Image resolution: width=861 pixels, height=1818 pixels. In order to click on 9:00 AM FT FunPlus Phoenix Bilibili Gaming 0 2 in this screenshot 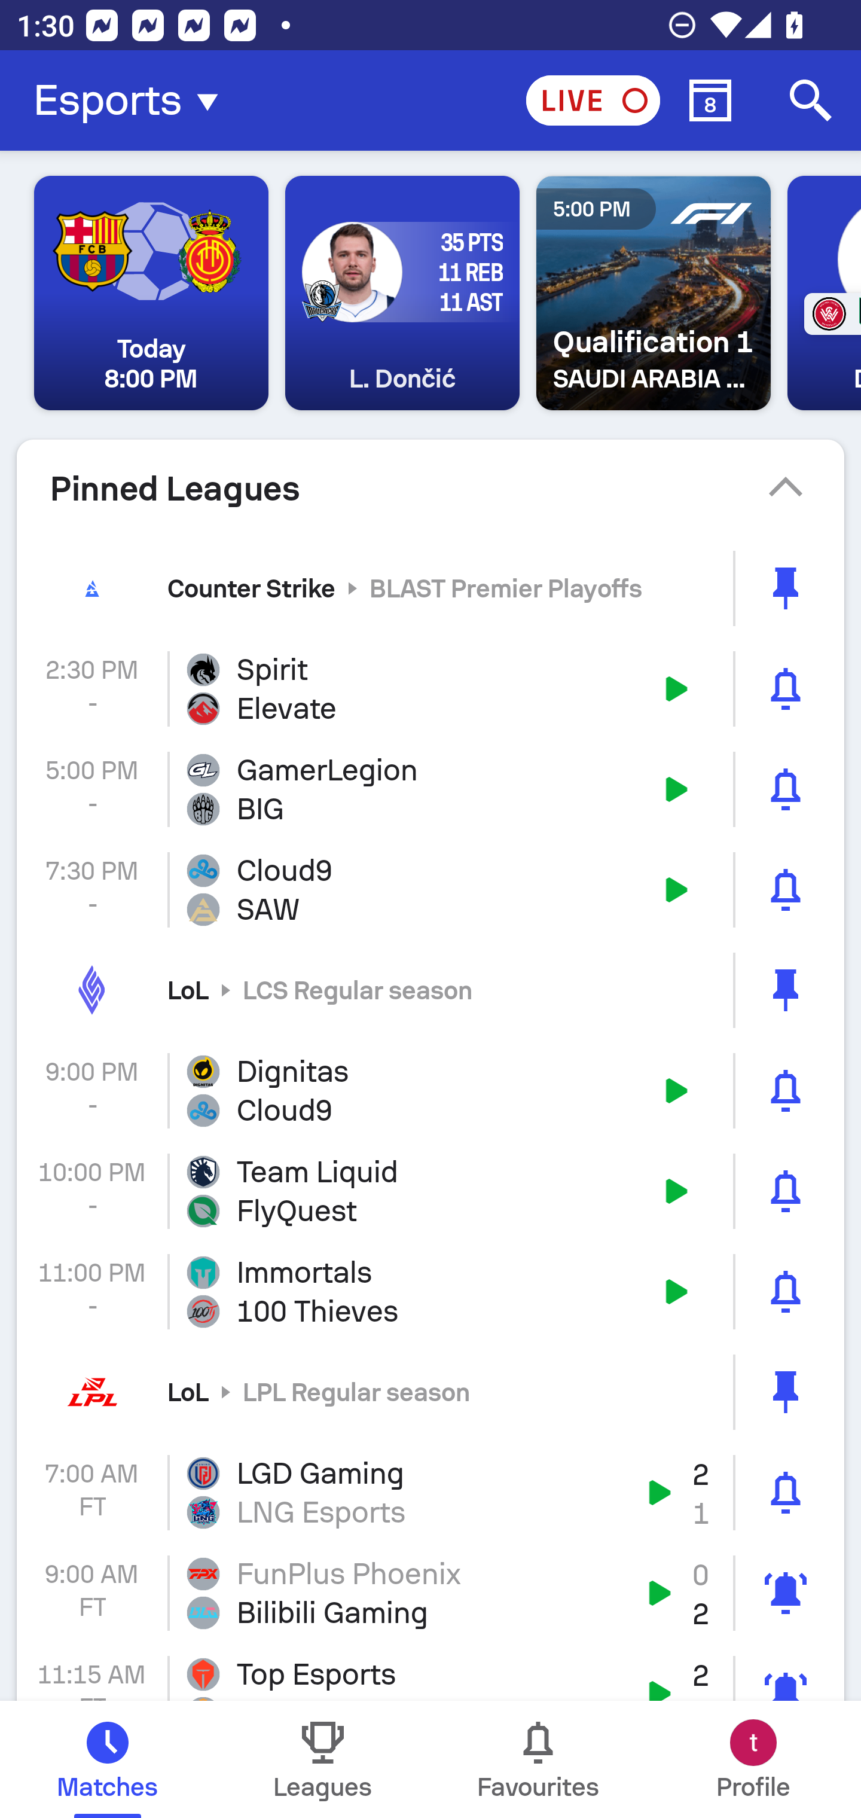, I will do `click(430, 1593)`.